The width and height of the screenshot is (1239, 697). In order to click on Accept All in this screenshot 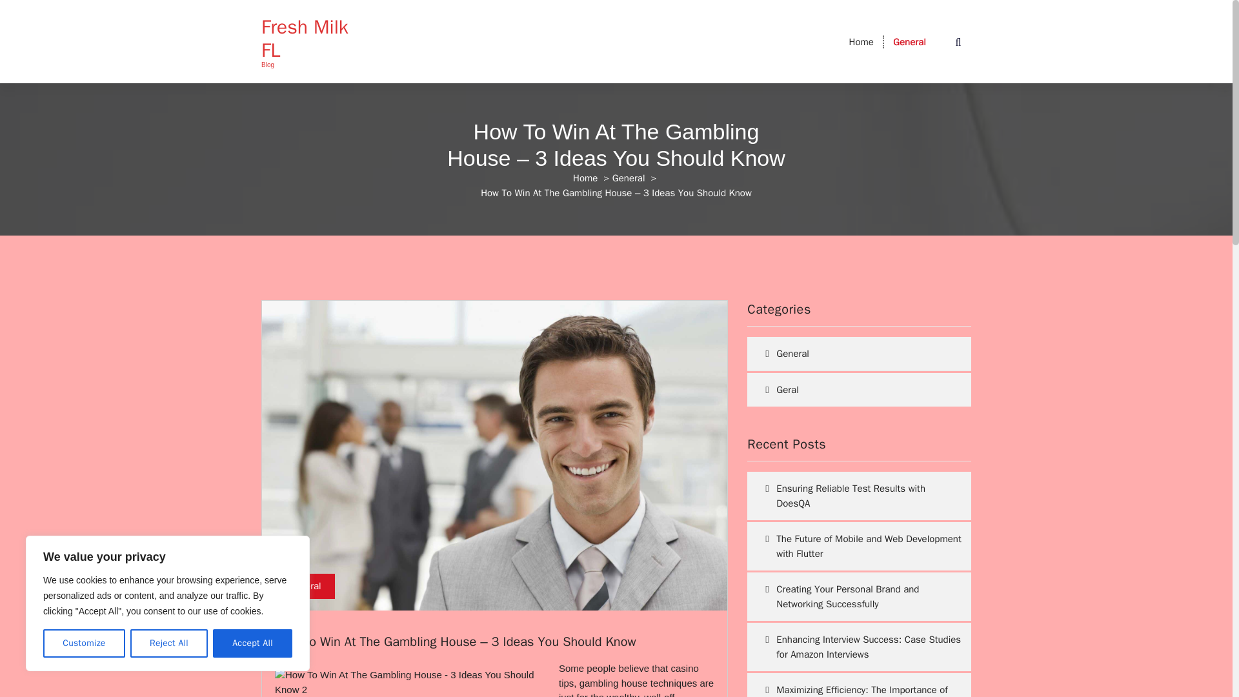, I will do `click(253, 643)`.